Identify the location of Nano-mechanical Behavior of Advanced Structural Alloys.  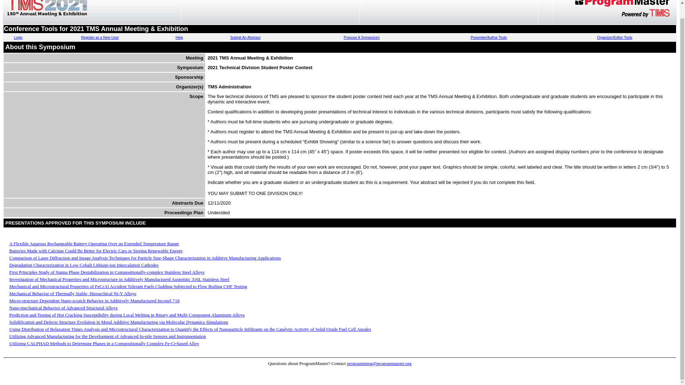
(64, 308).